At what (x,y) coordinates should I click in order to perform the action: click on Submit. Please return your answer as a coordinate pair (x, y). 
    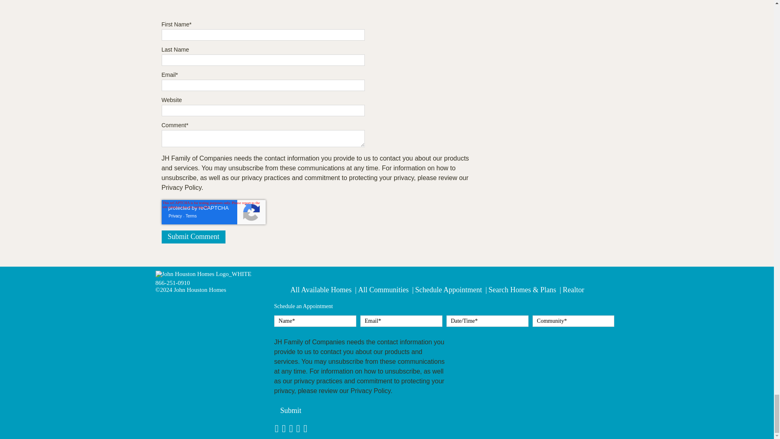
    Looking at the image, I should click on (291, 411).